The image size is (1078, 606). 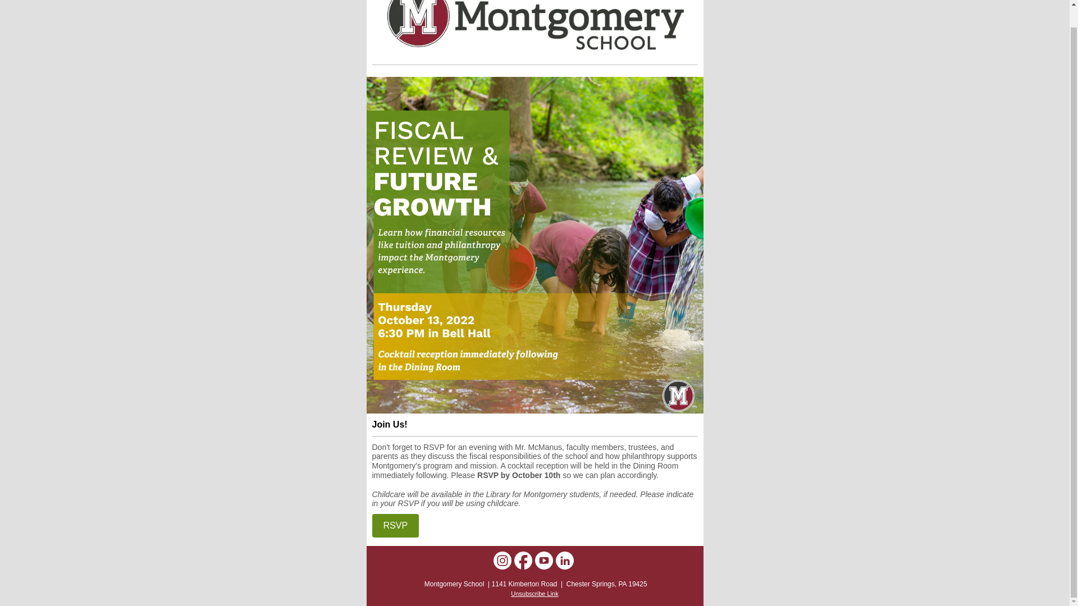 I want to click on Image, so click(x=535, y=28).